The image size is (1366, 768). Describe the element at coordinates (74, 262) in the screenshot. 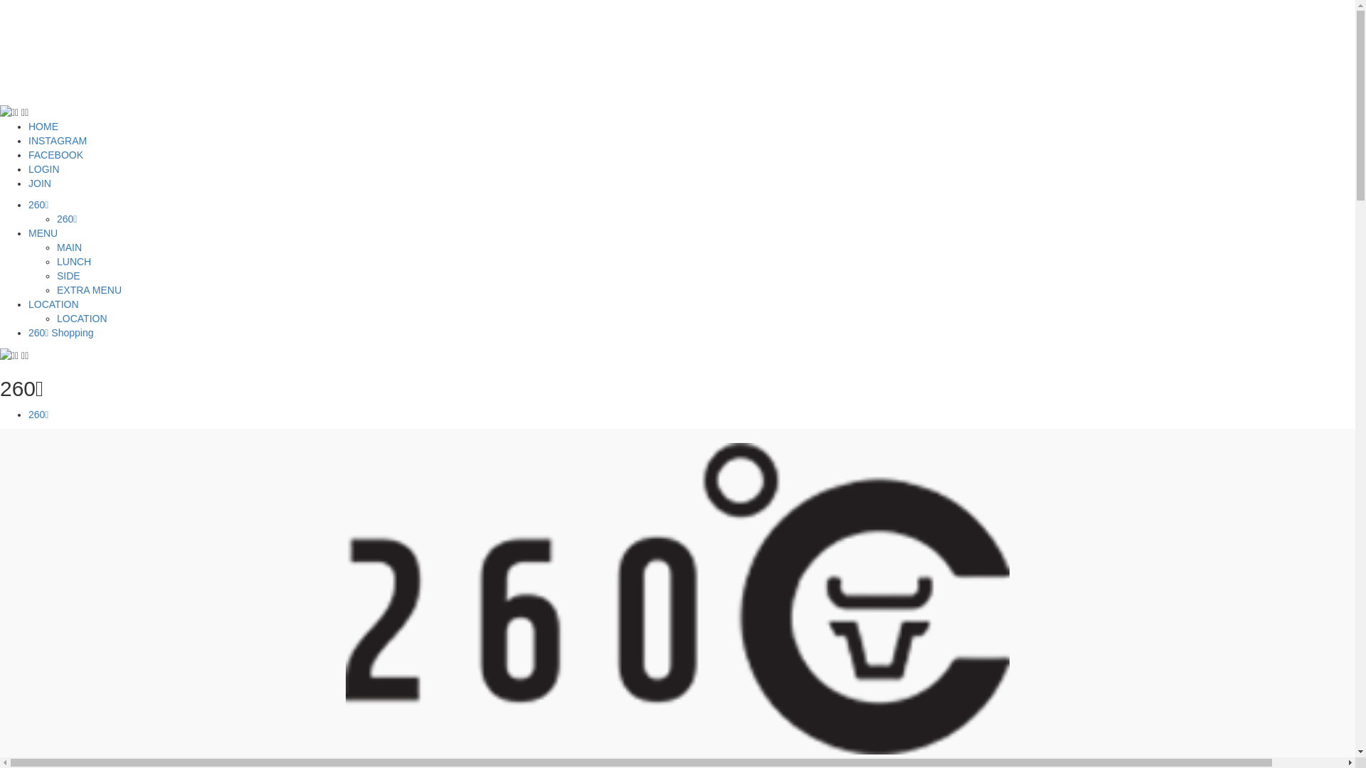

I see `LUNCH` at that location.